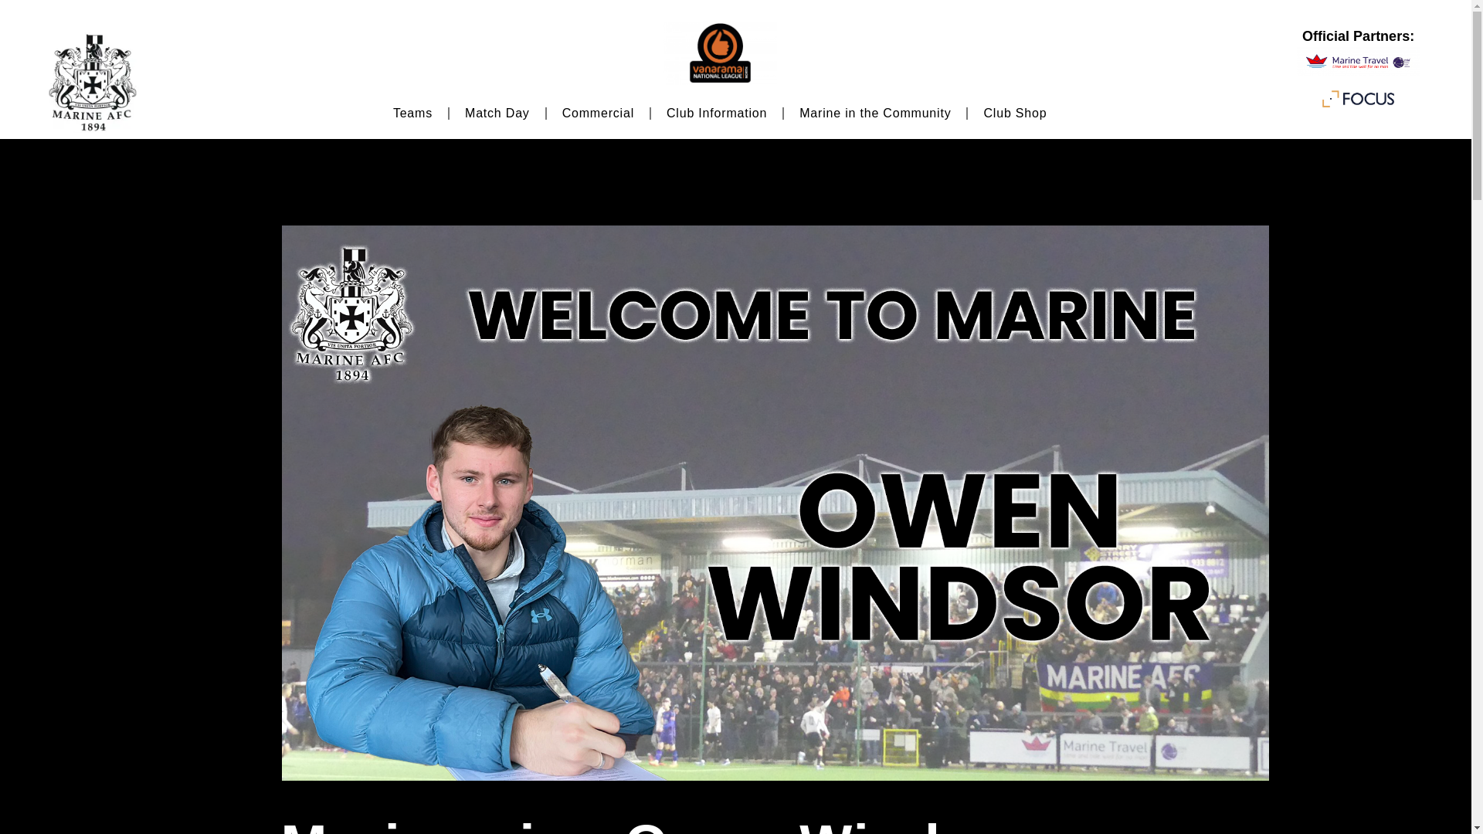  I want to click on Commercial, so click(598, 113).